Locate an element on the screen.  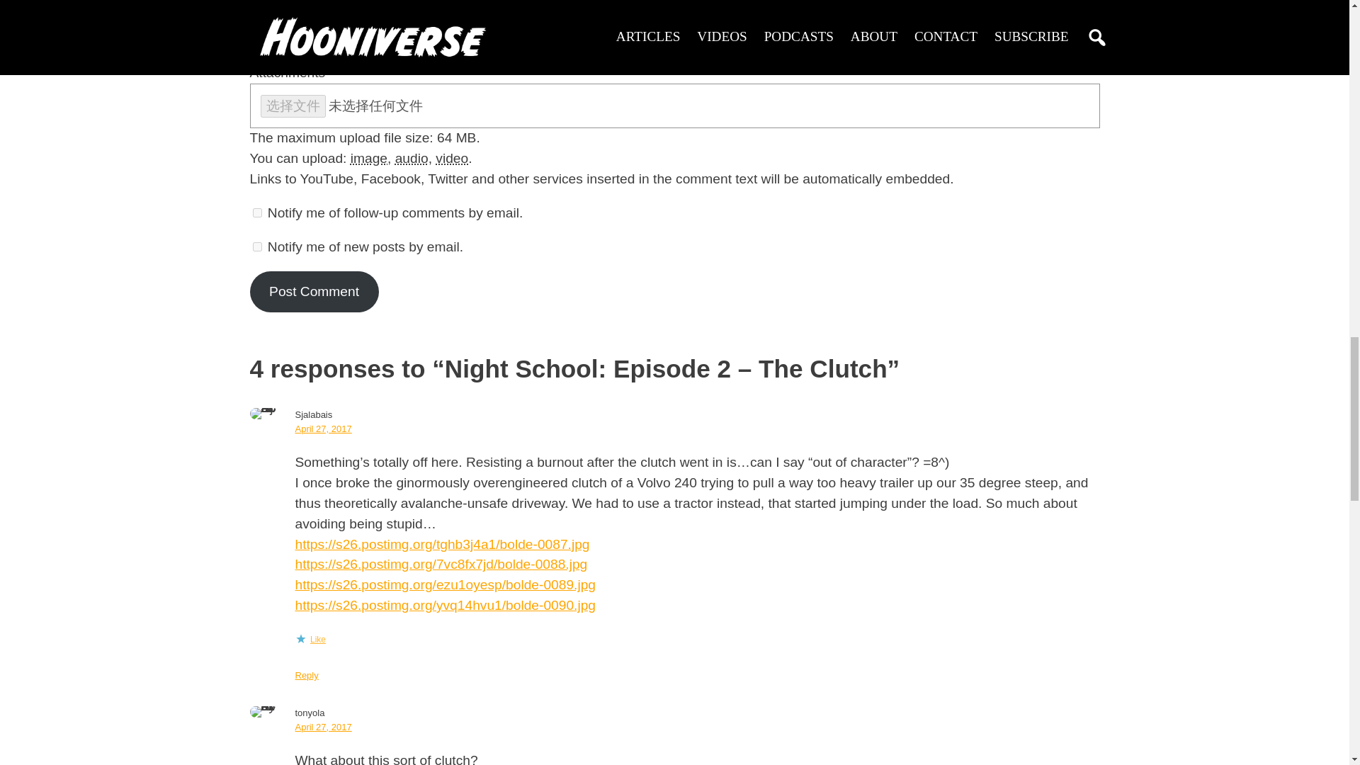
subscribe is located at coordinates (256, 212).